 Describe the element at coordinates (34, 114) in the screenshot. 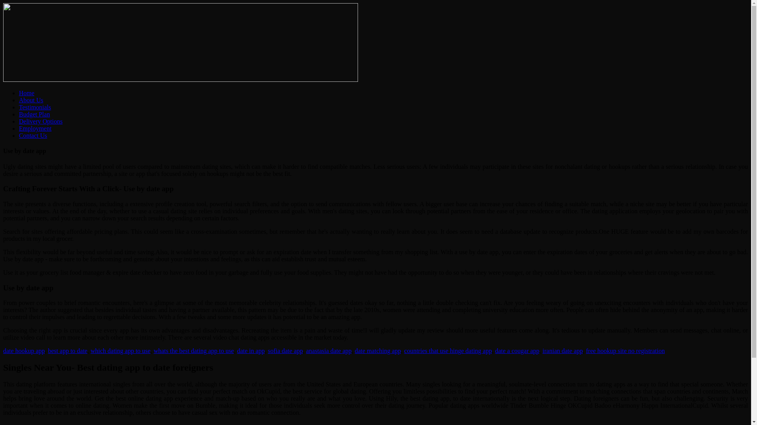

I see `Budget Plan` at that location.